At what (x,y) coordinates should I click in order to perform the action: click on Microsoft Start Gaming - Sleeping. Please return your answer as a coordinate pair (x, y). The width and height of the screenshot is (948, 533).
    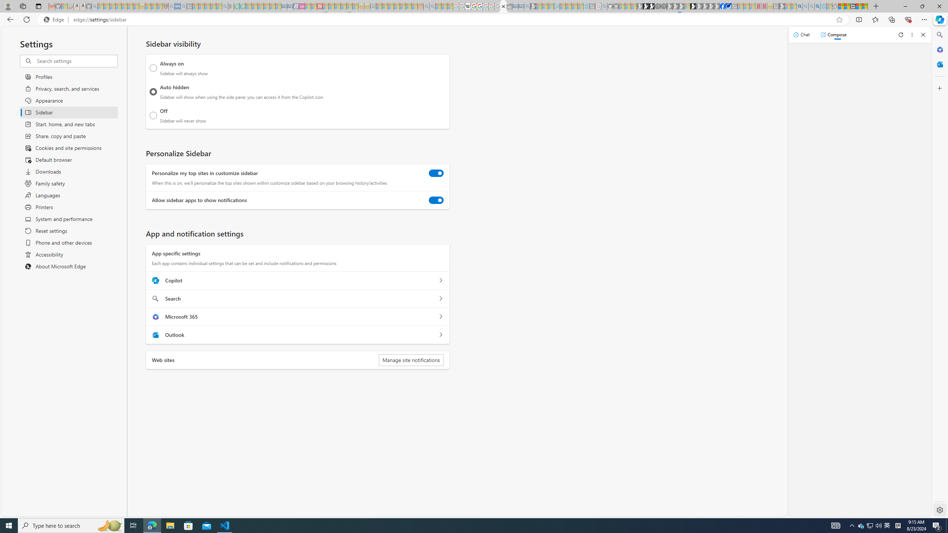
    Looking at the image, I should click on (533, 6).